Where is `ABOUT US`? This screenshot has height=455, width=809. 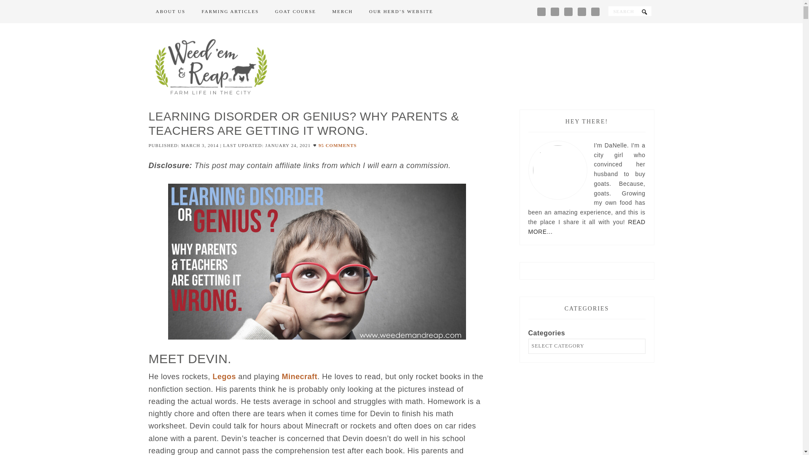 ABOUT US is located at coordinates (170, 12).